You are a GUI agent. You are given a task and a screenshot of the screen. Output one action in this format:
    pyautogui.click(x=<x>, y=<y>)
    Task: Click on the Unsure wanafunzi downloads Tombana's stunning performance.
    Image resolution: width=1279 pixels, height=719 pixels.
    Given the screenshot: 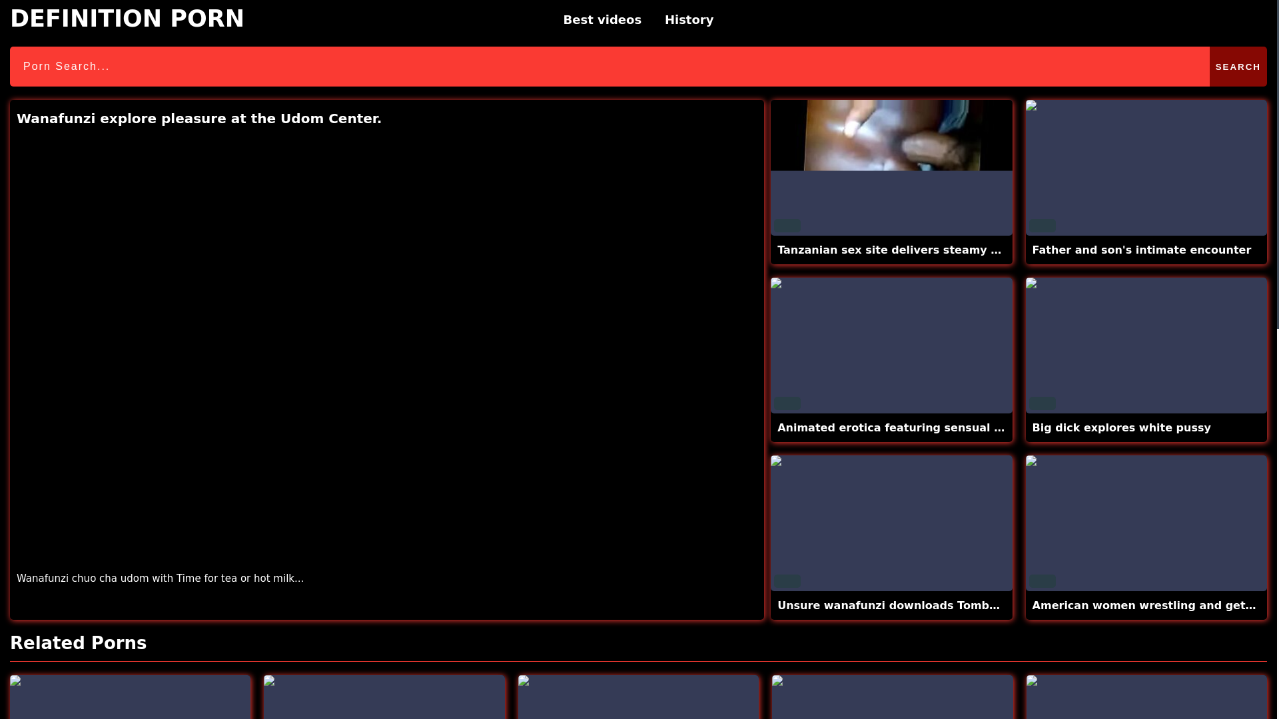 What is the action you would take?
    pyautogui.click(x=891, y=523)
    